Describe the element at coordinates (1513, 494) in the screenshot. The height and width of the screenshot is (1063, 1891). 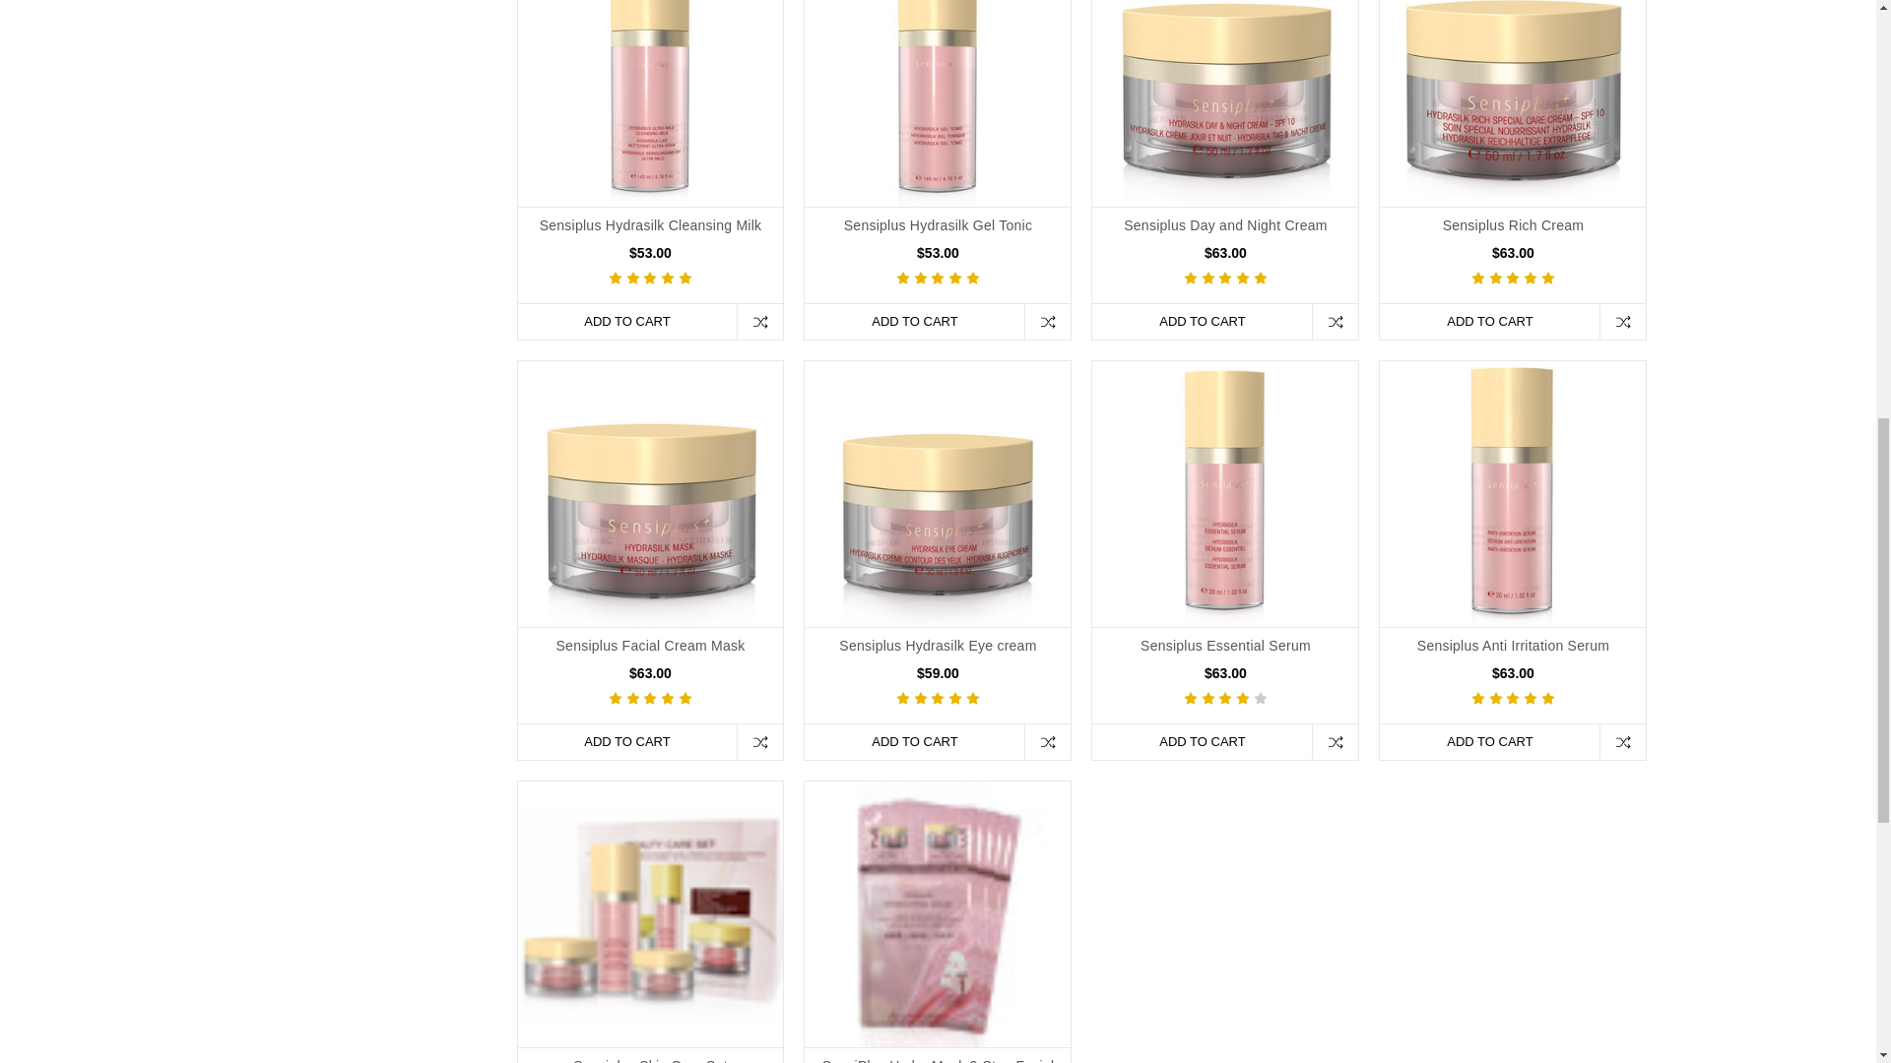
I see `serum for sensitive, irritated skin ` at that location.